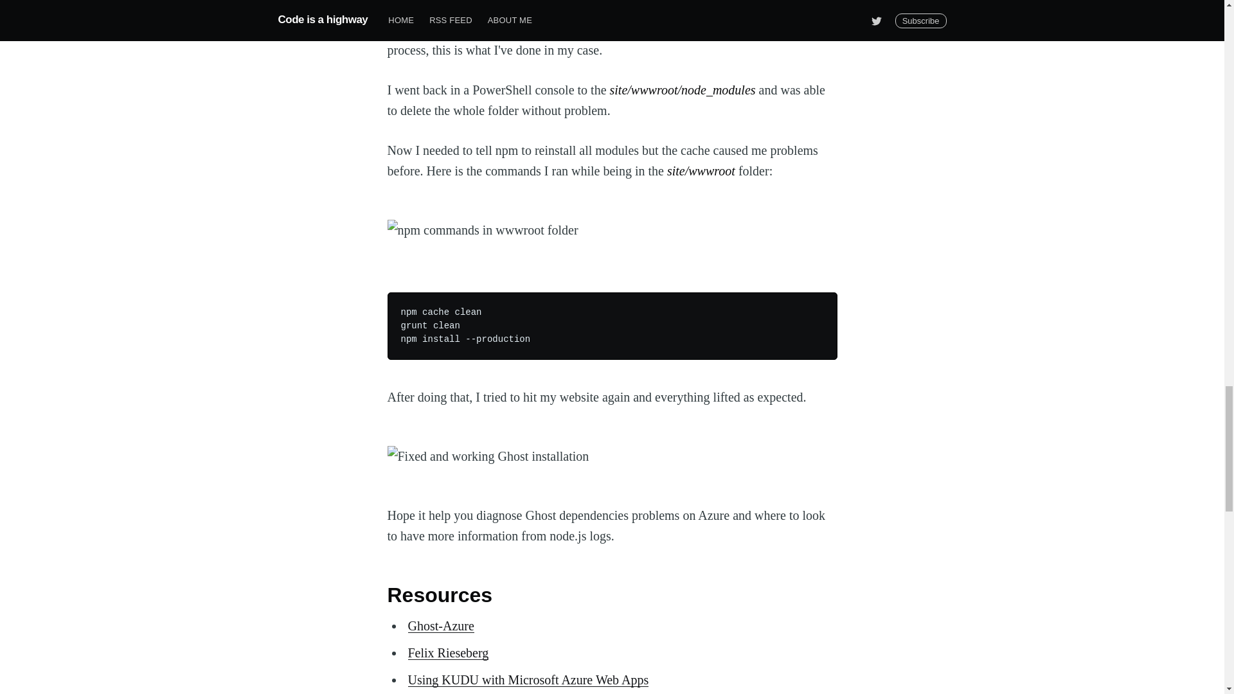 Image resolution: width=1234 pixels, height=694 pixels. What do you see at coordinates (447, 653) in the screenshot?
I see `Felix Rieseberg` at bounding box center [447, 653].